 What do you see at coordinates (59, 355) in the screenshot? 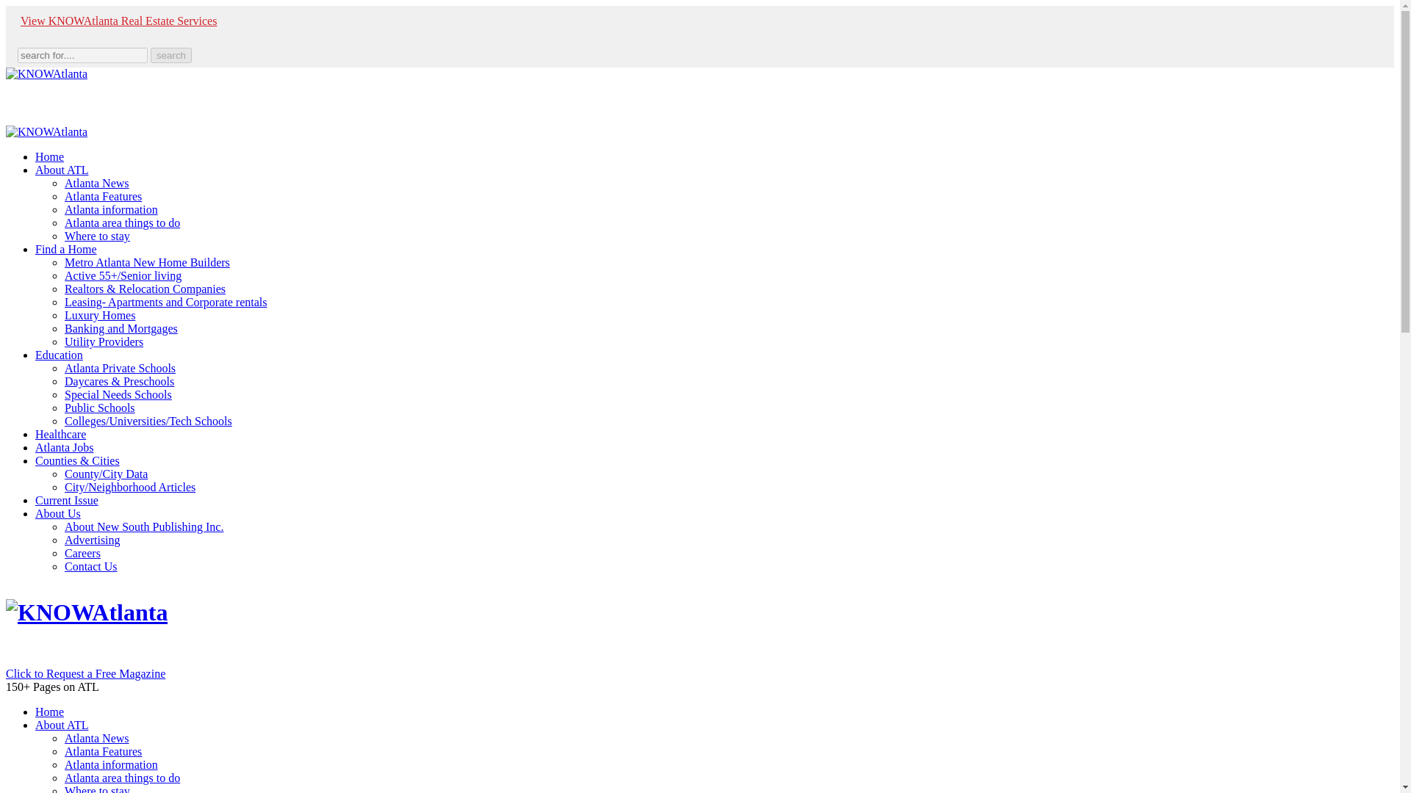
I see `Education` at bounding box center [59, 355].